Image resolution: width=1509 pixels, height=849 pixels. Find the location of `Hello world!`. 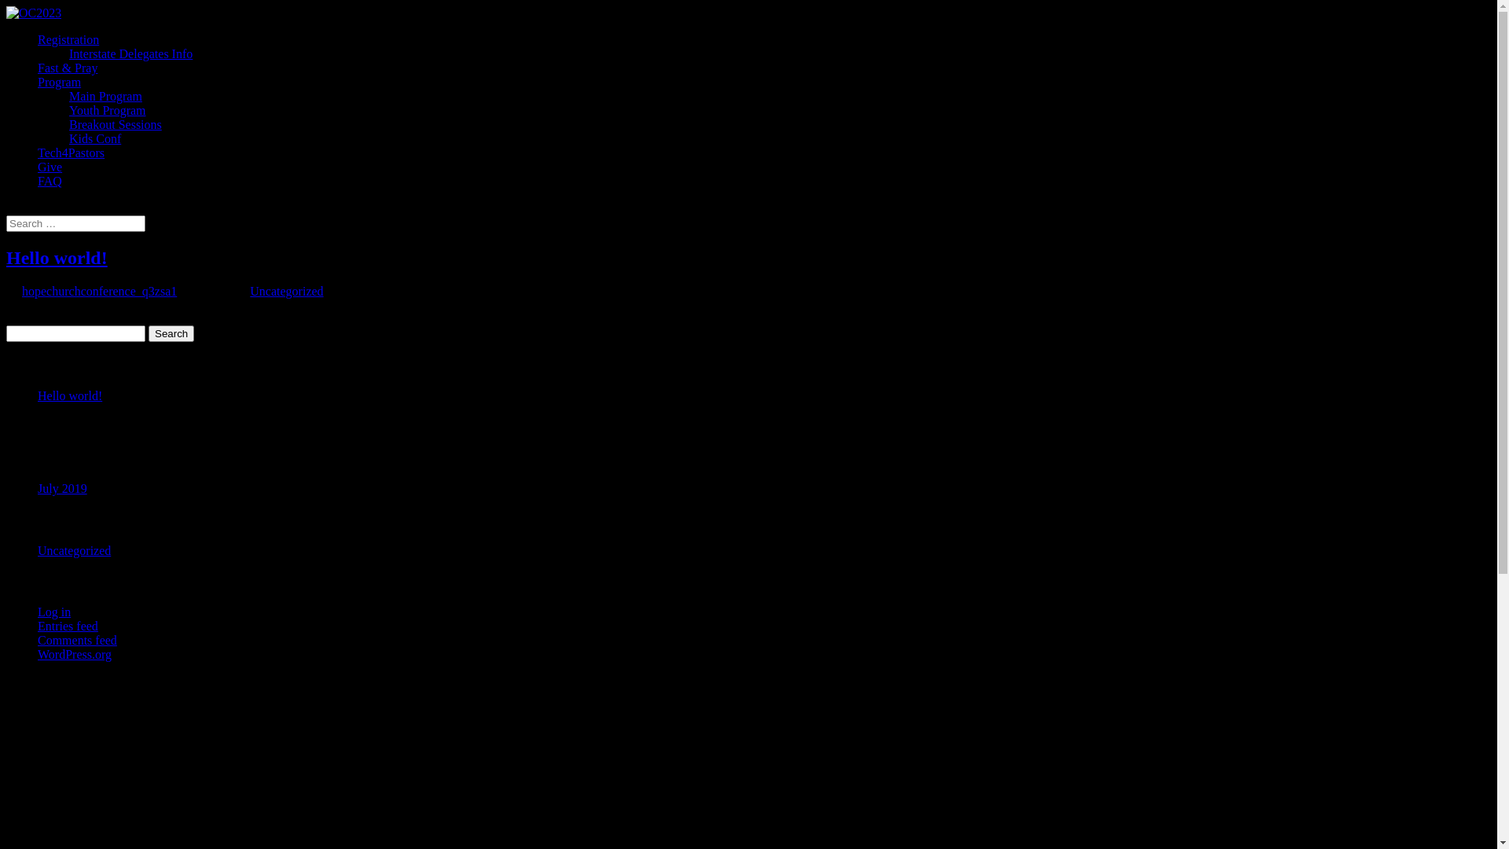

Hello world! is located at coordinates (70, 396).